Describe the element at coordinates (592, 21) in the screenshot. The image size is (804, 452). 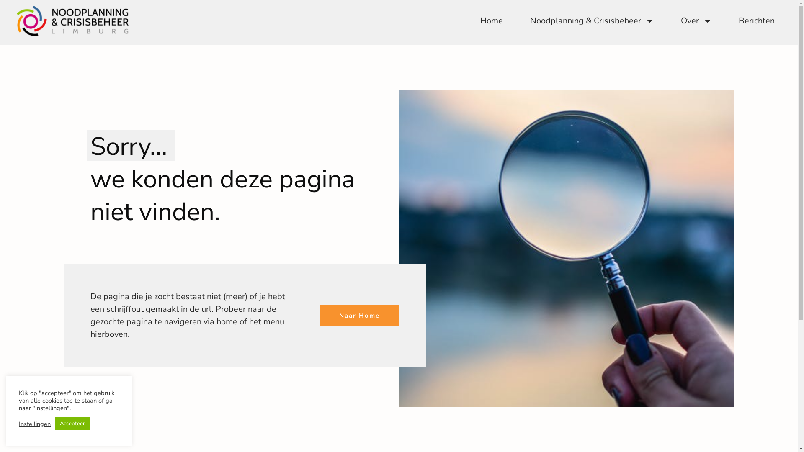
I see `Noodplanning & Crisisbeheer` at that location.